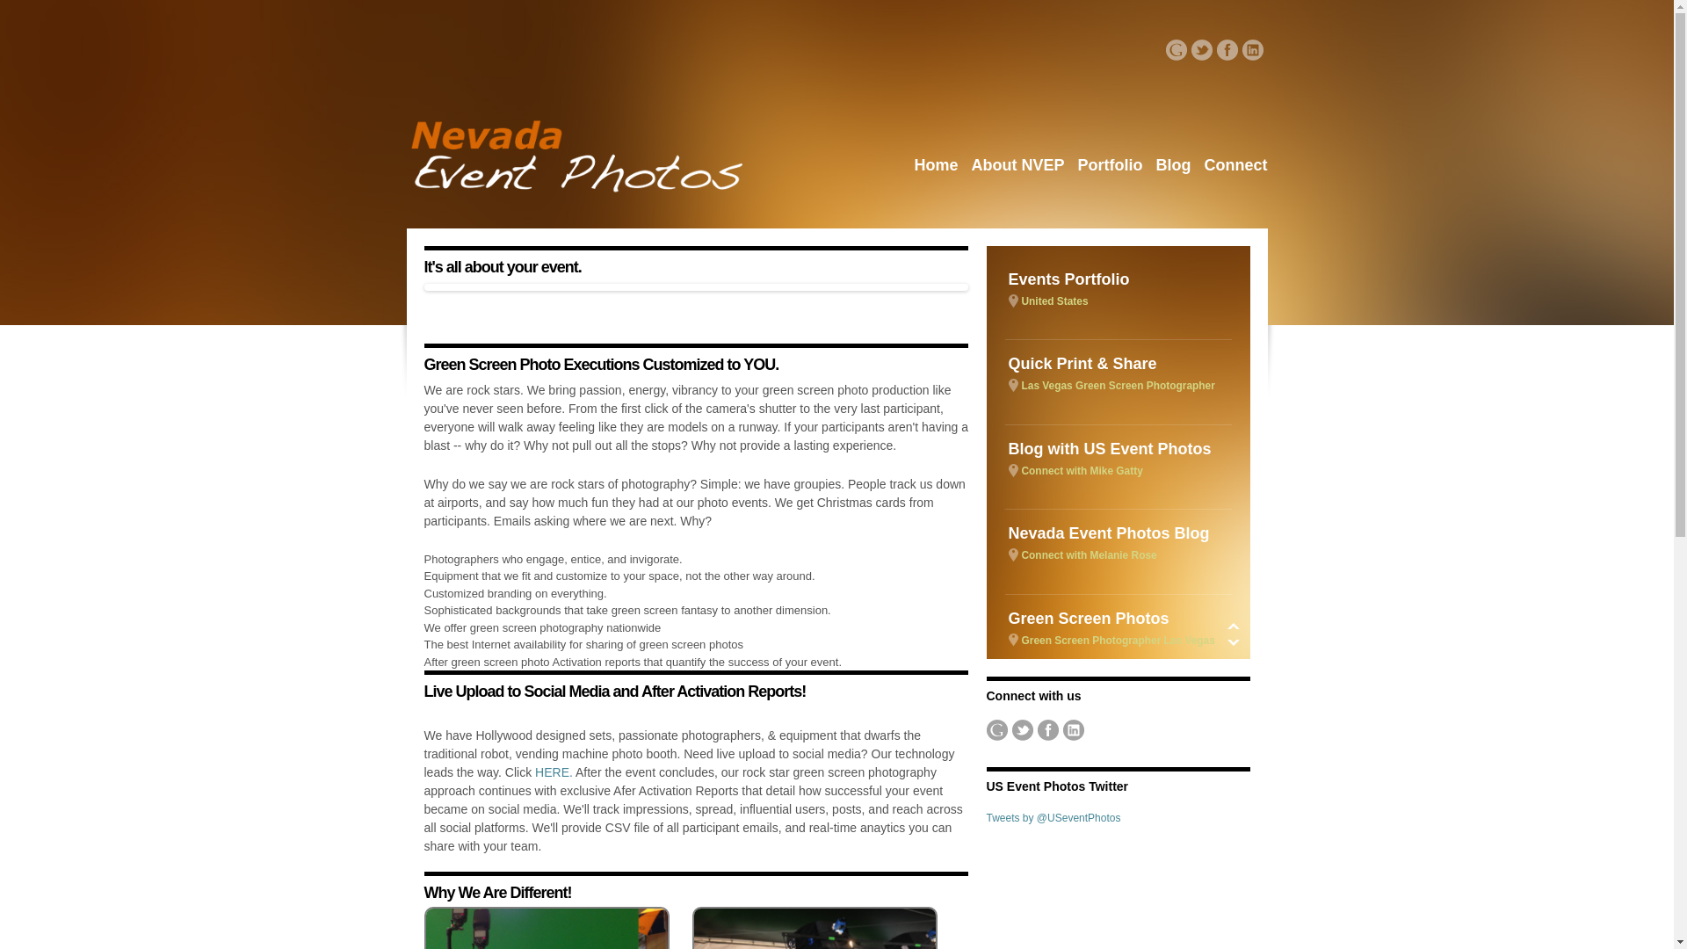 This screenshot has height=949, width=1687. I want to click on Like us on Facebook., so click(1118, 627).